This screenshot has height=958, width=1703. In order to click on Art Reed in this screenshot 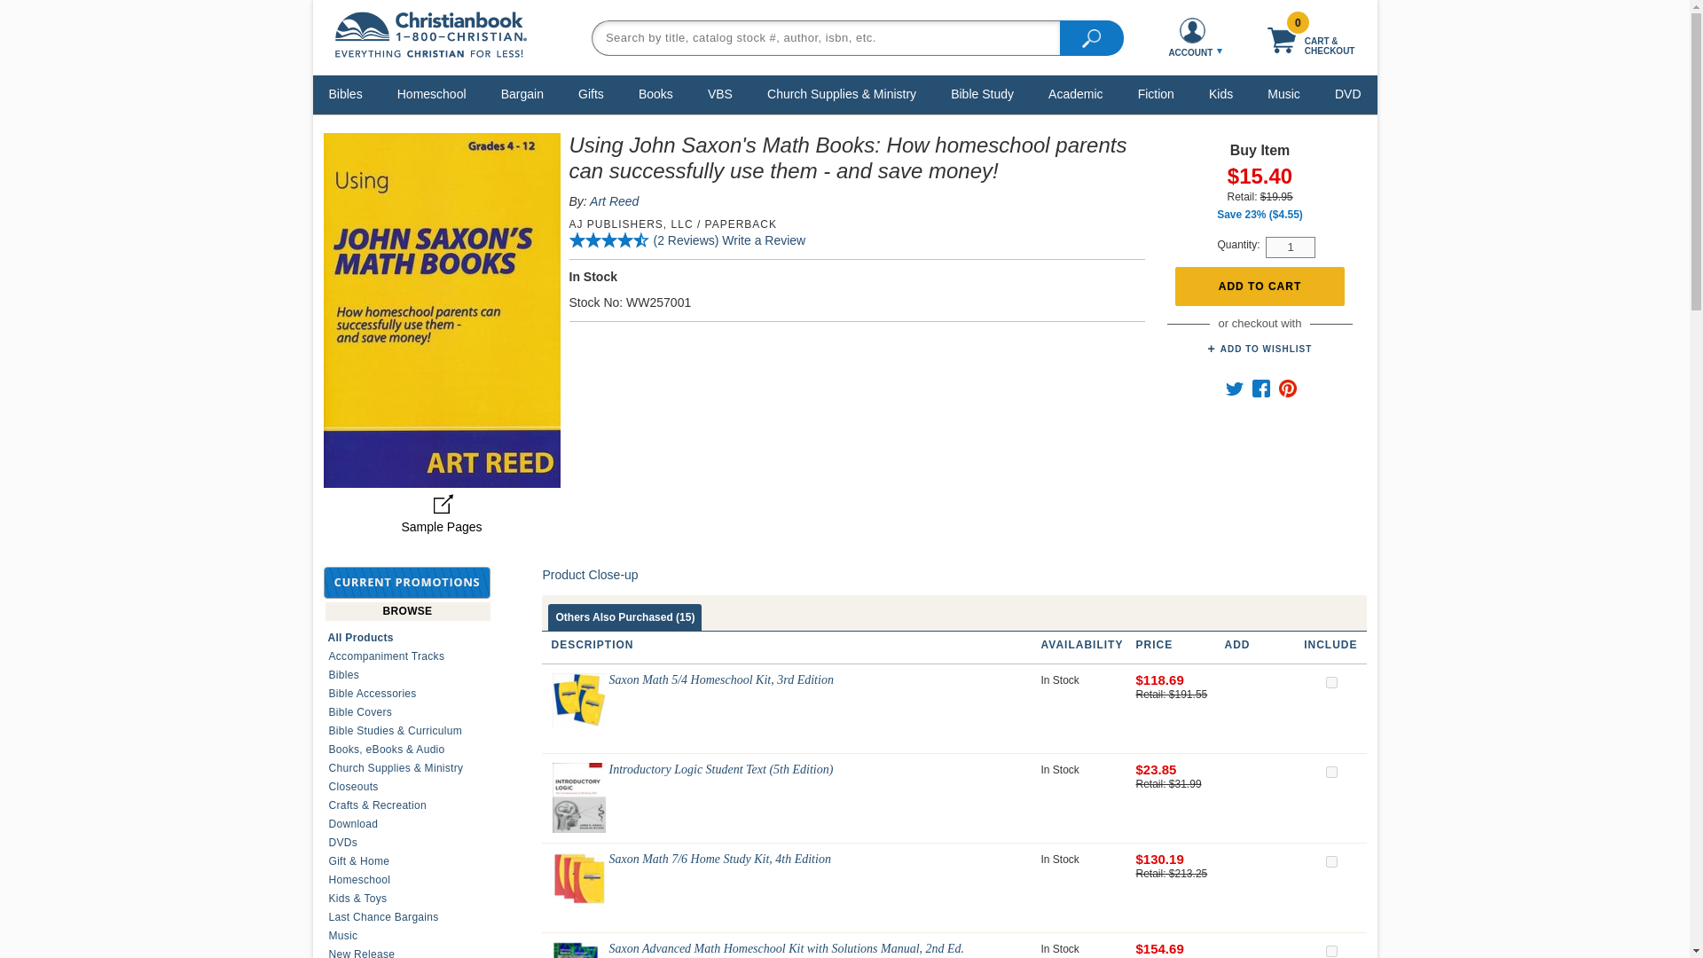, I will do `click(614, 201)`.